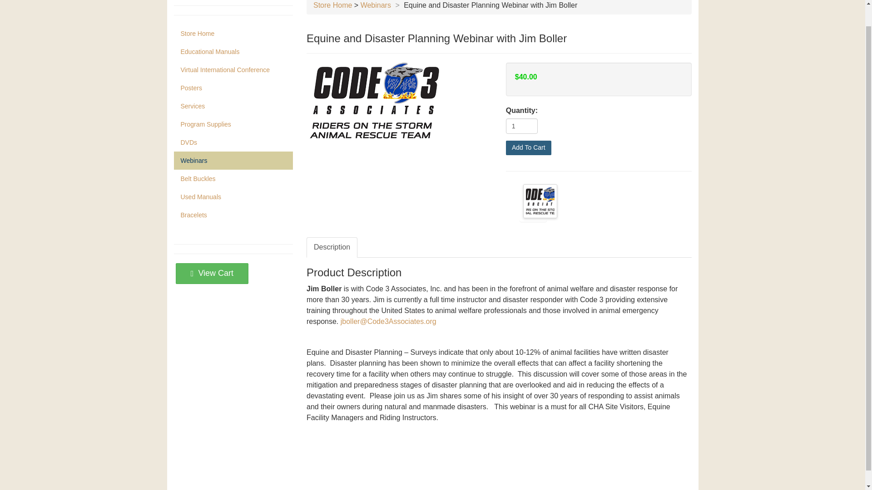 The image size is (872, 490). I want to click on Belt Buckles, so click(233, 178).